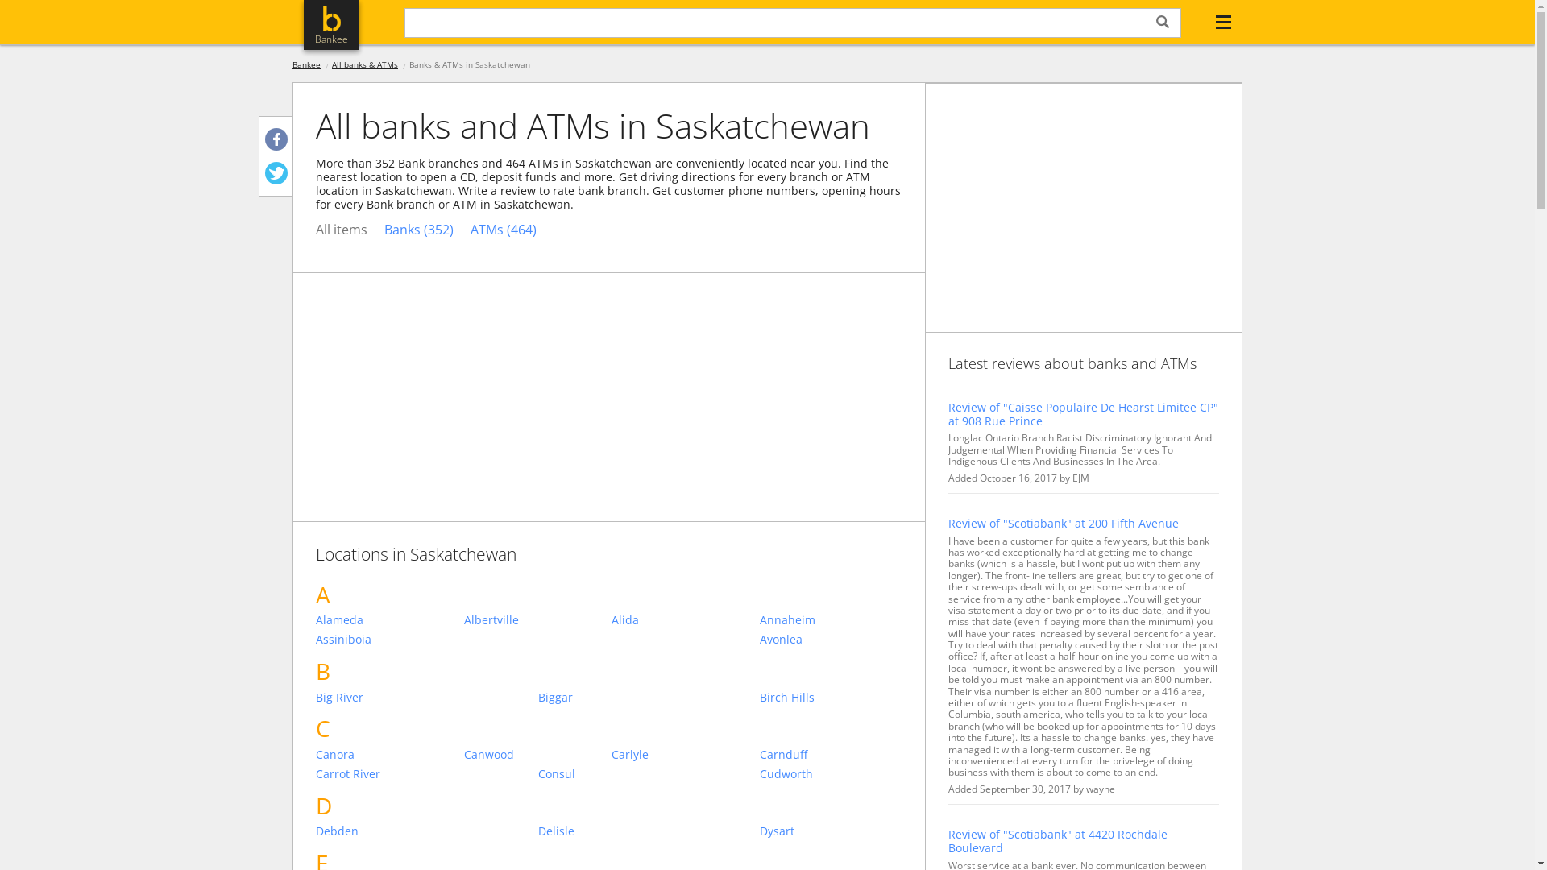  I want to click on Assiniboia, so click(387, 640).